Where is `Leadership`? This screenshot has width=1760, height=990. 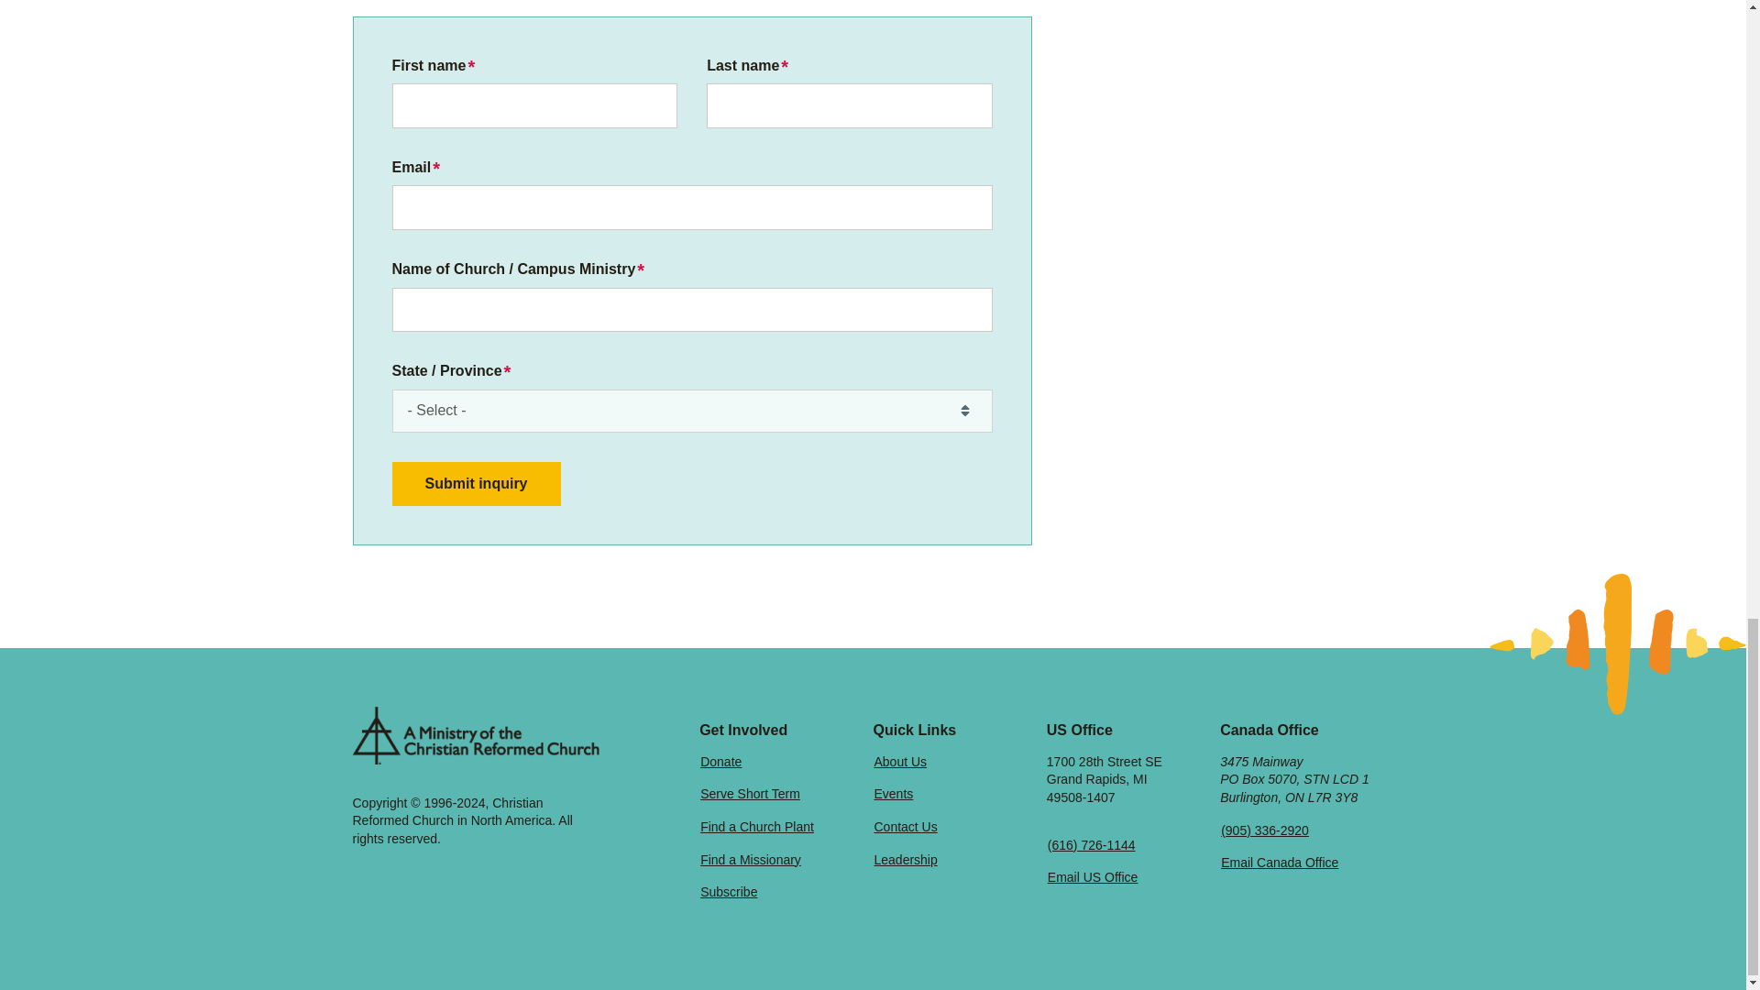
Leadership is located at coordinates (906, 860).